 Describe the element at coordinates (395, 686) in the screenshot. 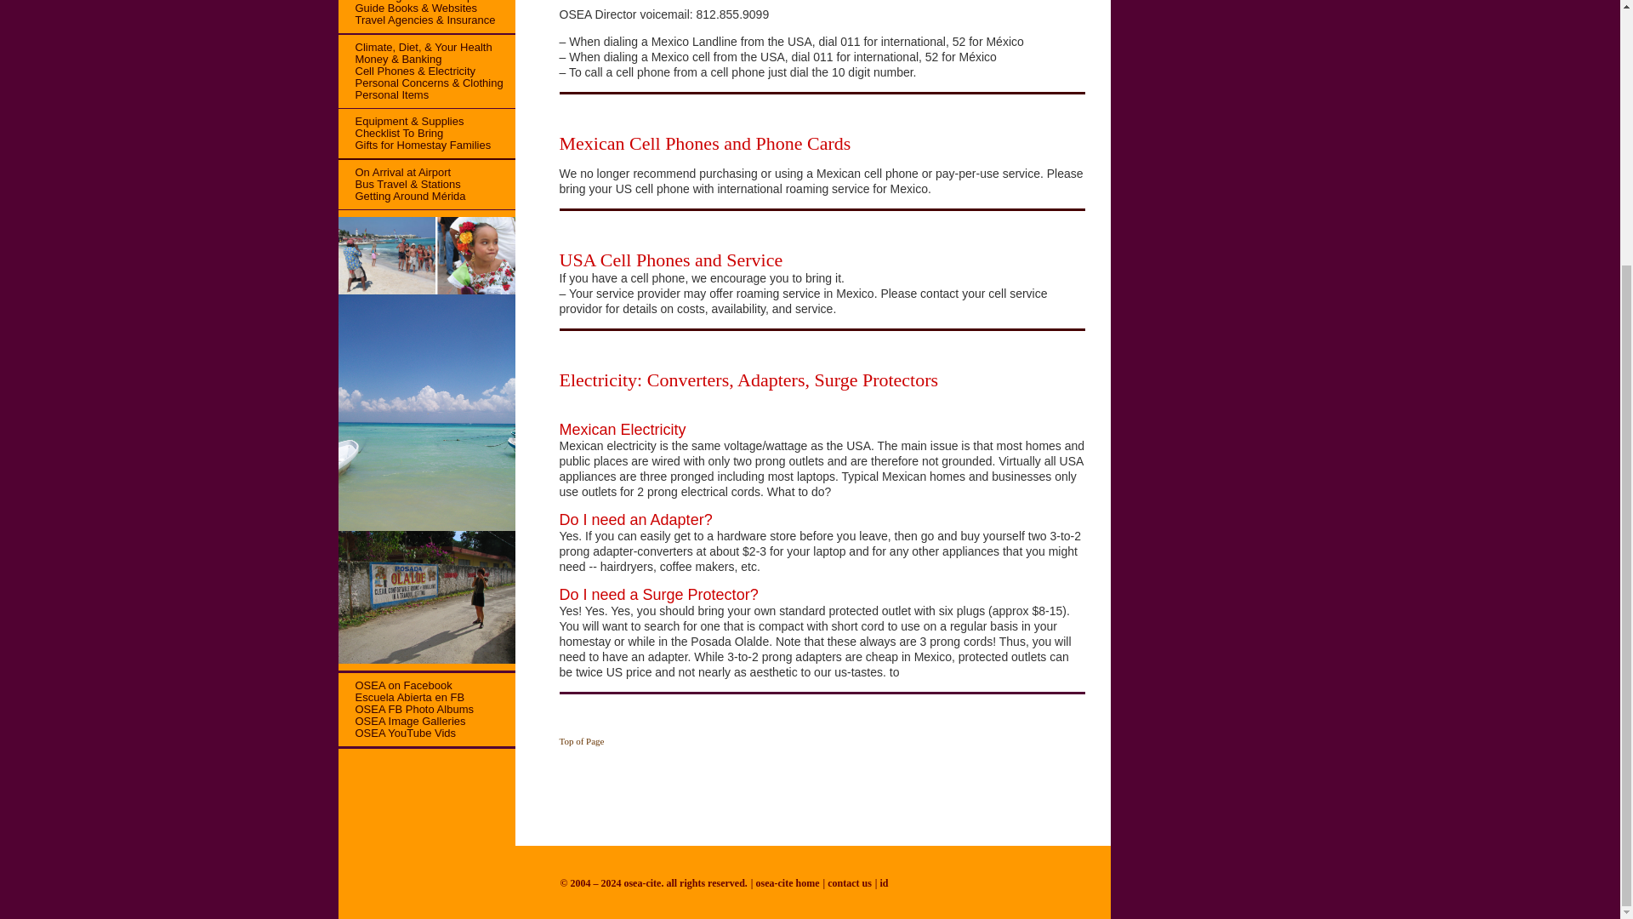

I see `OSEA on Facebook` at that location.